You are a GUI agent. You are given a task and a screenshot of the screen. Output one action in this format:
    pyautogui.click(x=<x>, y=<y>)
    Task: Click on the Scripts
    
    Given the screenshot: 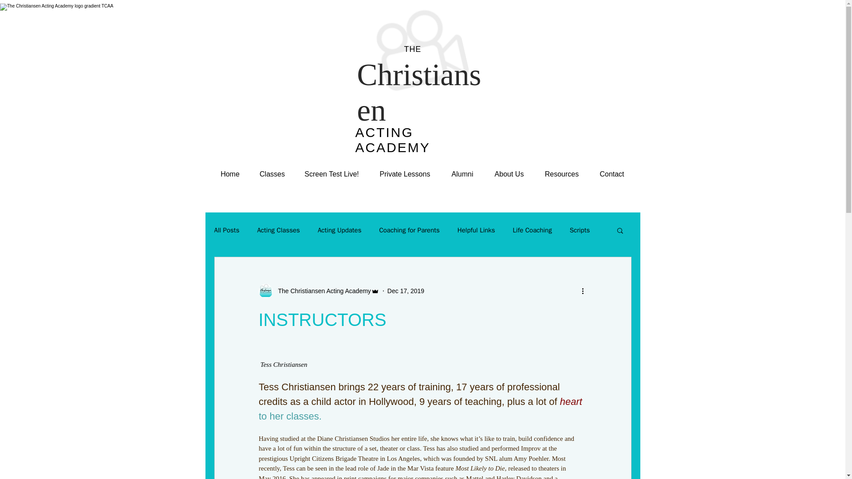 What is the action you would take?
    pyautogui.click(x=580, y=230)
    